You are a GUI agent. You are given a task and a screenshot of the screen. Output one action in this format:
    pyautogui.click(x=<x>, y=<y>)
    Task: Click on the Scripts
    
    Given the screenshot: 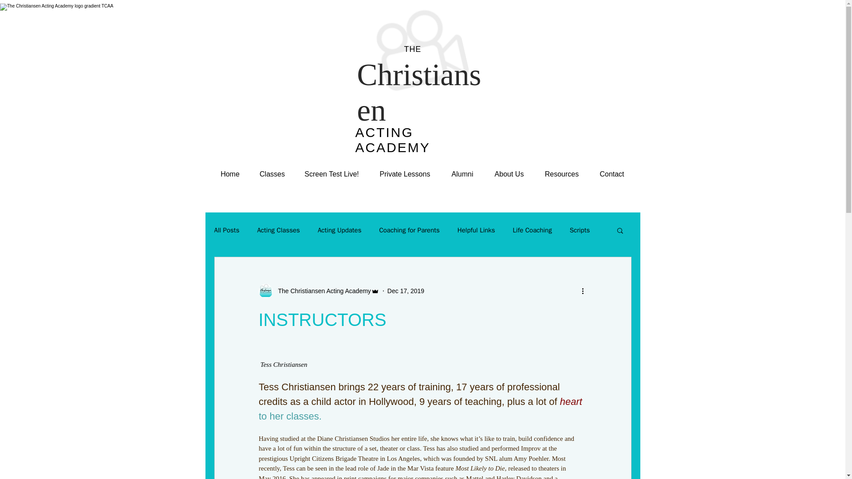 What is the action you would take?
    pyautogui.click(x=580, y=230)
    